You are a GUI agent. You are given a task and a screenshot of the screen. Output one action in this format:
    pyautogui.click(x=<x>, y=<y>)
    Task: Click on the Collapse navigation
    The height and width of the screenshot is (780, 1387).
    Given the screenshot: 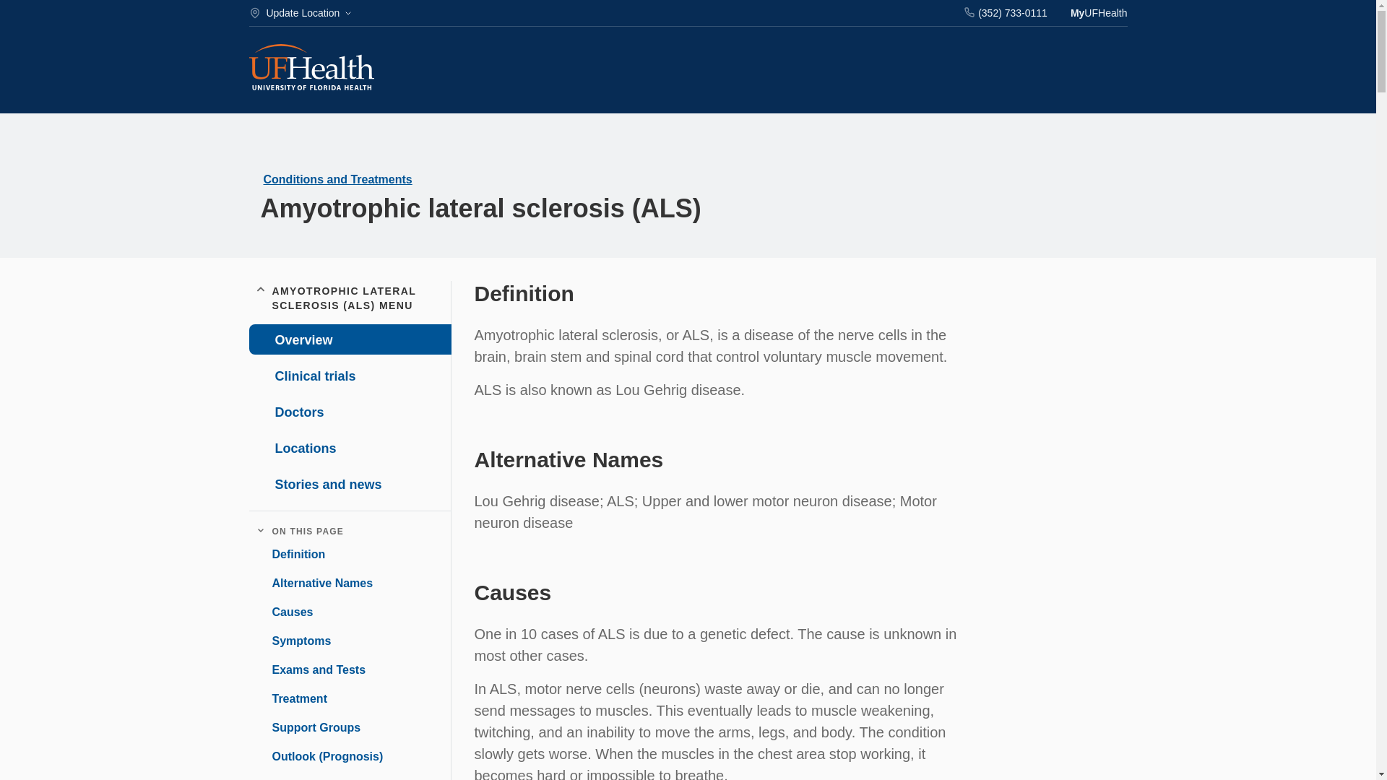 What is the action you would take?
    pyautogui.click(x=260, y=532)
    